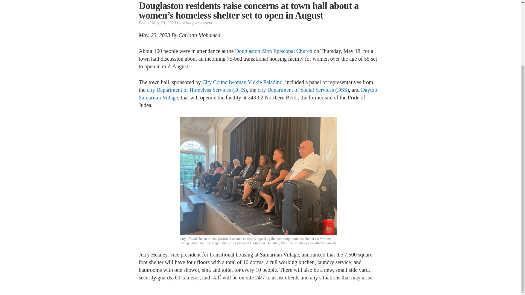 This screenshot has height=295, width=525. Describe the element at coordinates (274, 51) in the screenshot. I see `Douglaston Zion Episcopal Church` at that location.